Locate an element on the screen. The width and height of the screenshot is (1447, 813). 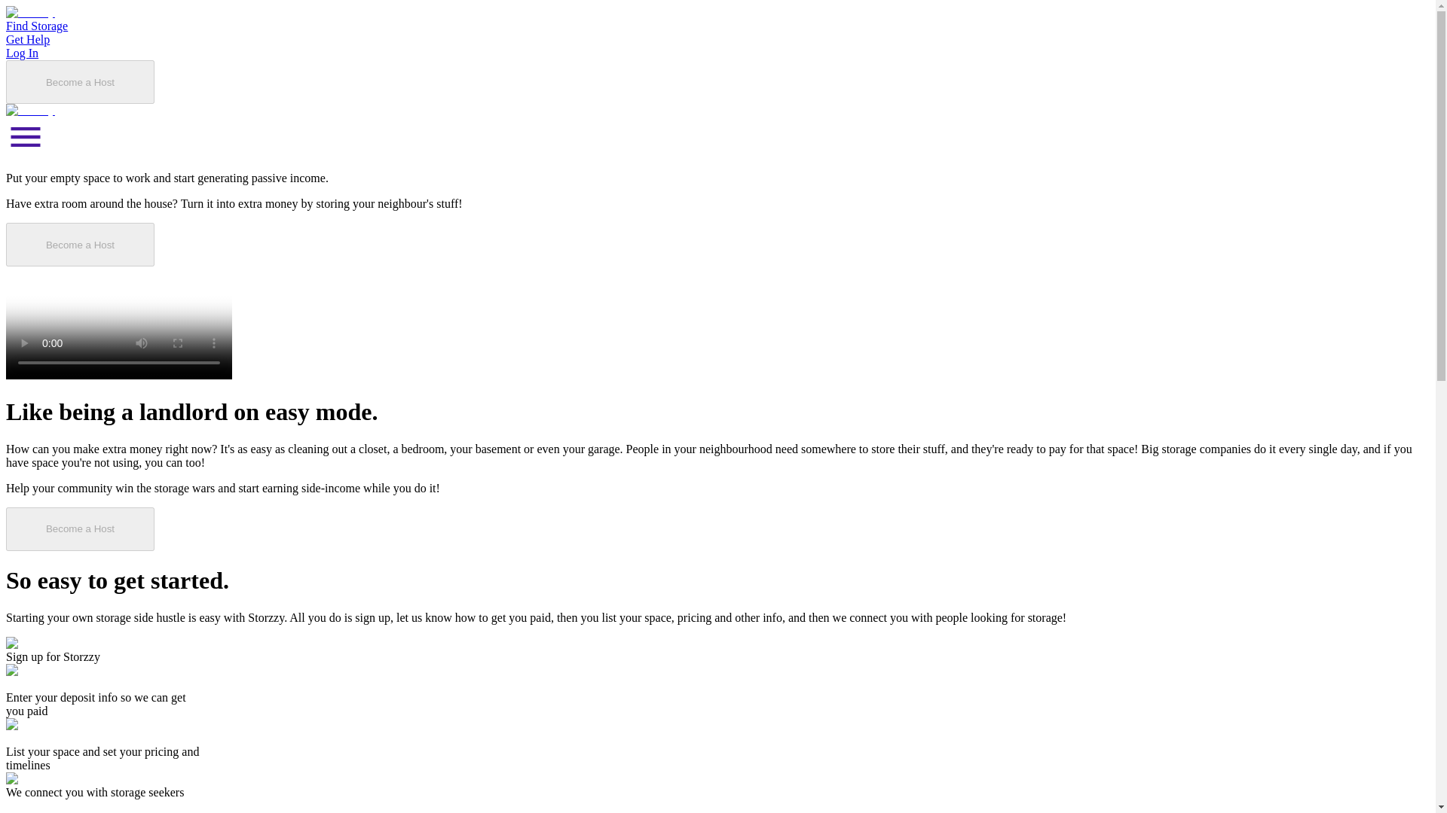
Log In is located at coordinates (1109, 36).